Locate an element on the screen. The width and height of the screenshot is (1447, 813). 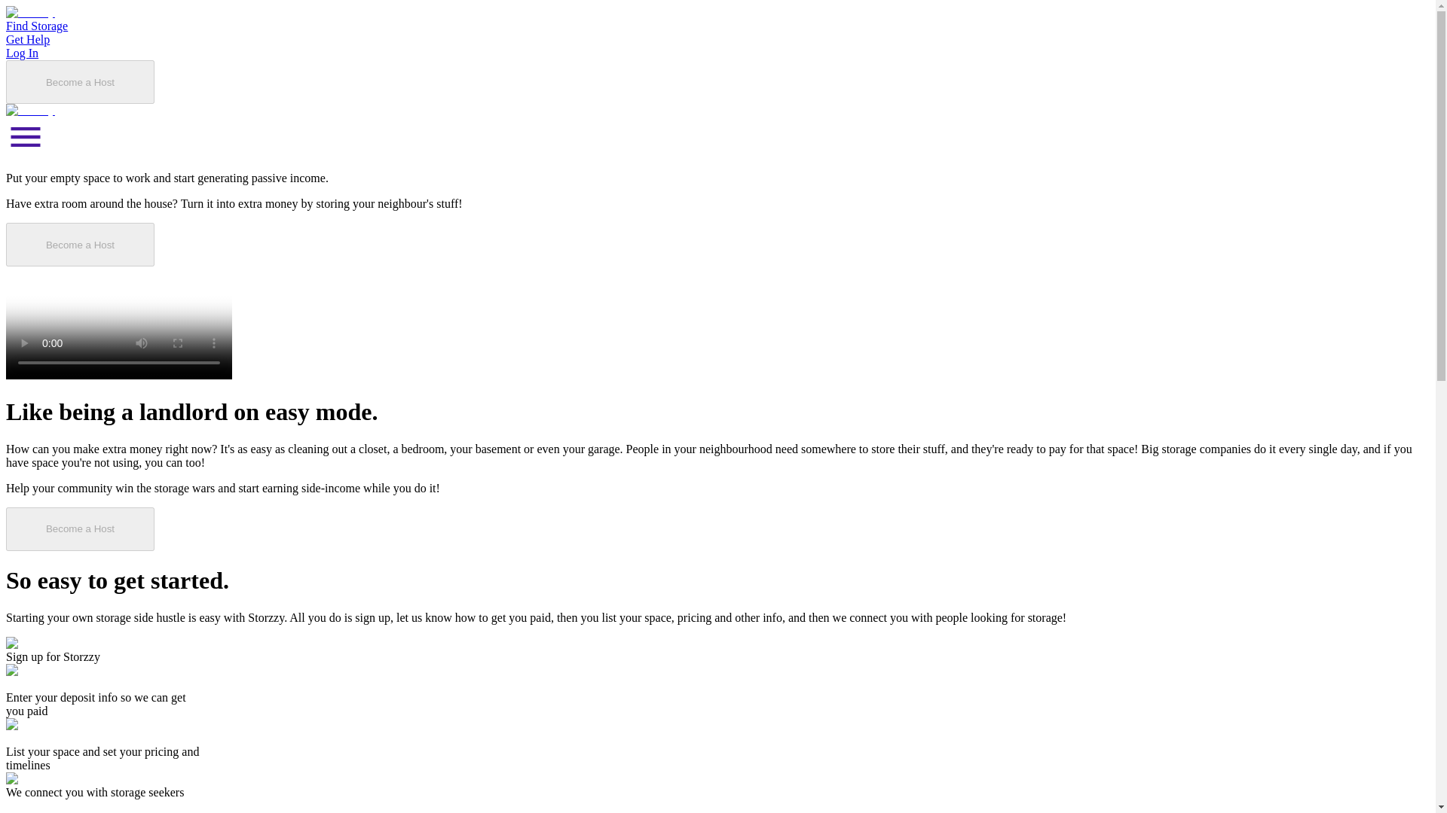
Log In is located at coordinates (1109, 36).